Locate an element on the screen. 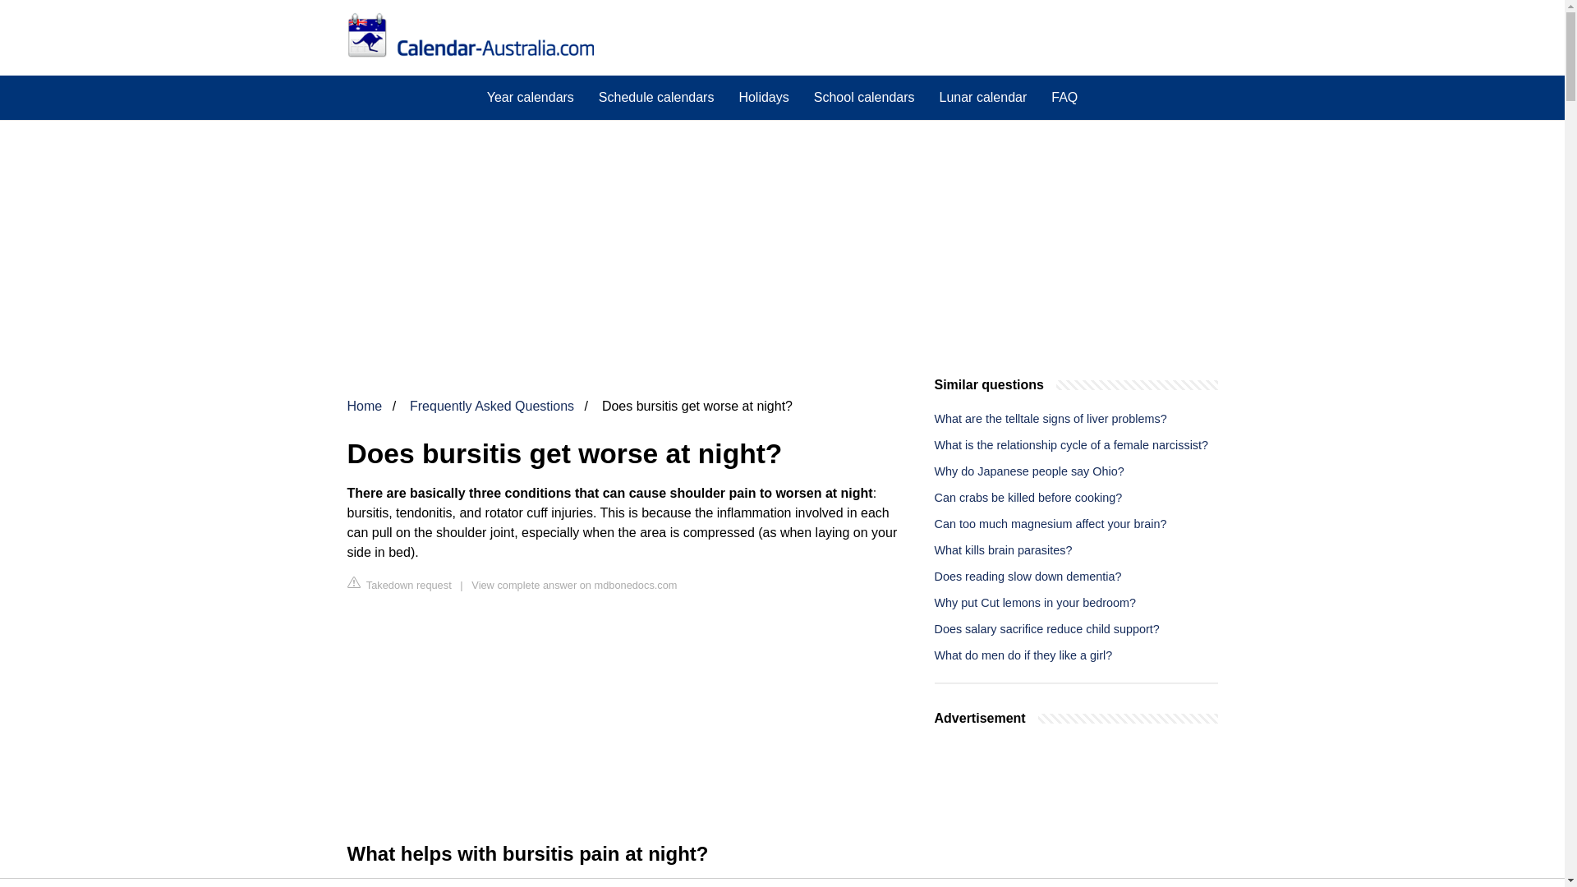 The image size is (1577, 887). Holidays is located at coordinates (763, 97).